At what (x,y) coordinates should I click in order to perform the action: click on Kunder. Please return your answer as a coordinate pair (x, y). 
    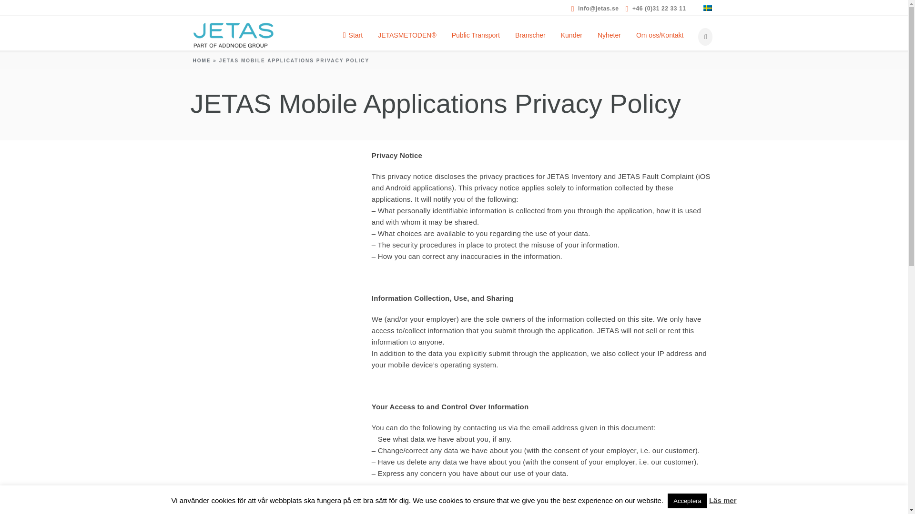
    Looking at the image, I should click on (572, 32).